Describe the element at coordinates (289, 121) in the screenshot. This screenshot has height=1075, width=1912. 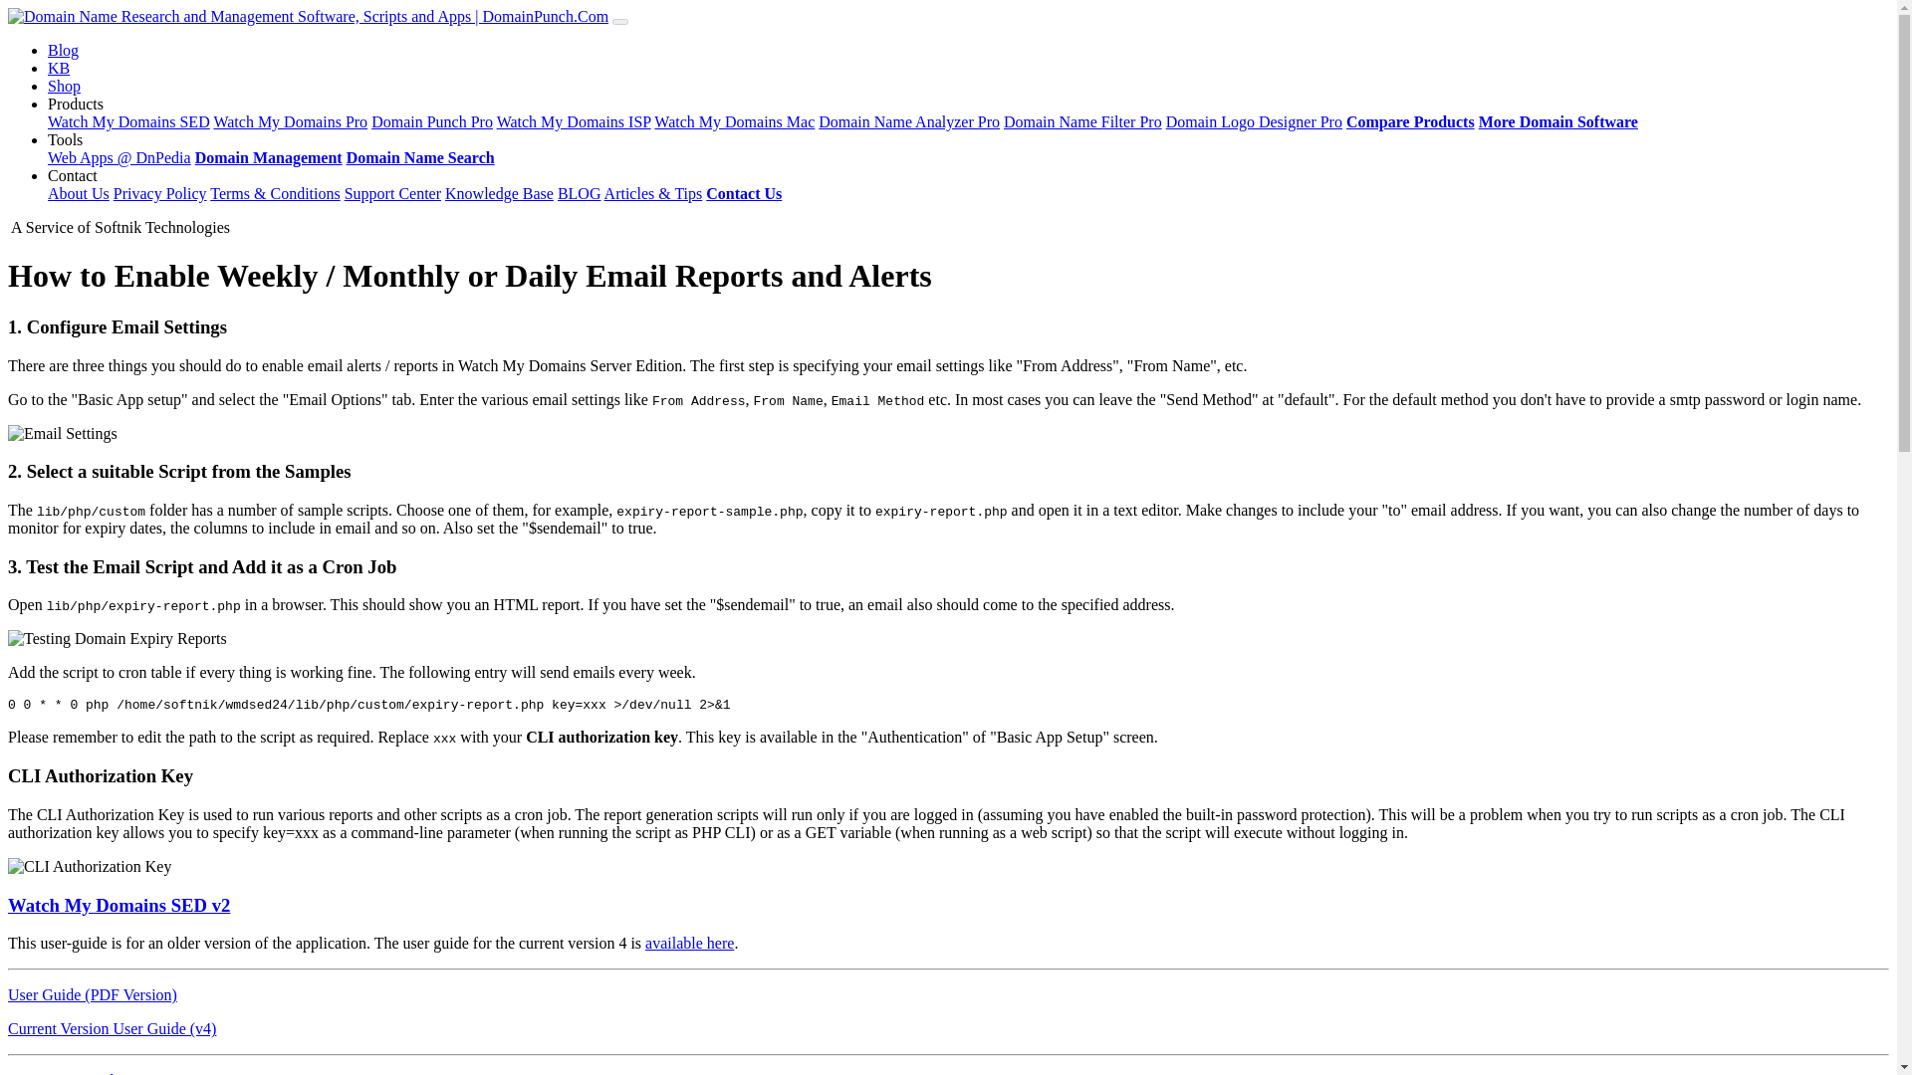
I see `Watch My Domains Pro` at that location.